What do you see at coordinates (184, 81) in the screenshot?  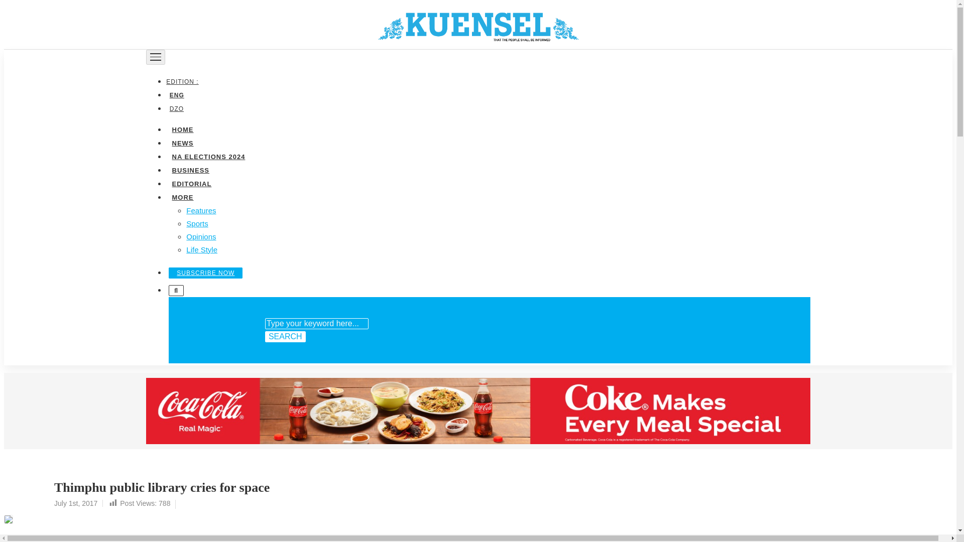 I see `EDITION :` at bounding box center [184, 81].